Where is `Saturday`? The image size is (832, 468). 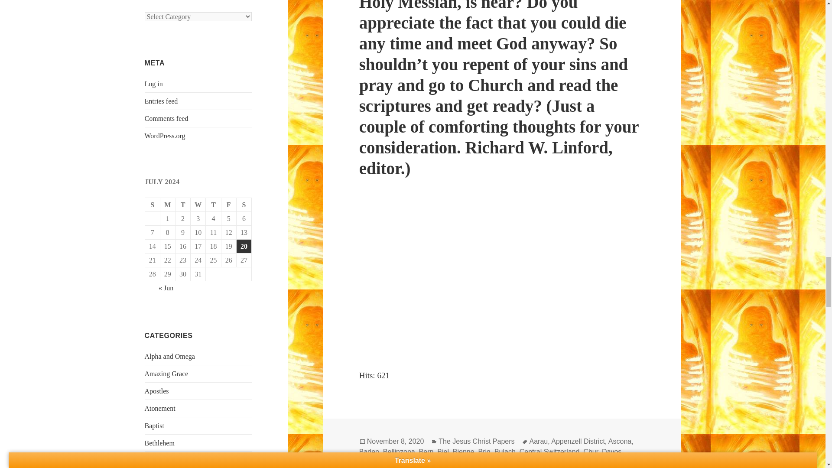 Saturday is located at coordinates (244, 205).